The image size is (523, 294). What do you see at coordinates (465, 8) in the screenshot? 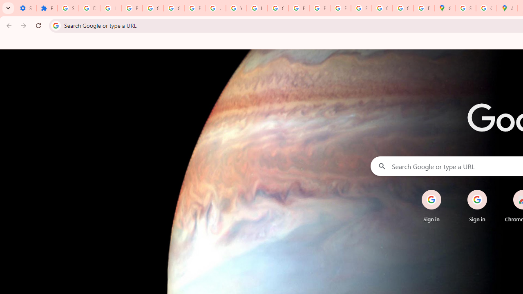
I see `Sign in - Google Accounts` at bounding box center [465, 8].